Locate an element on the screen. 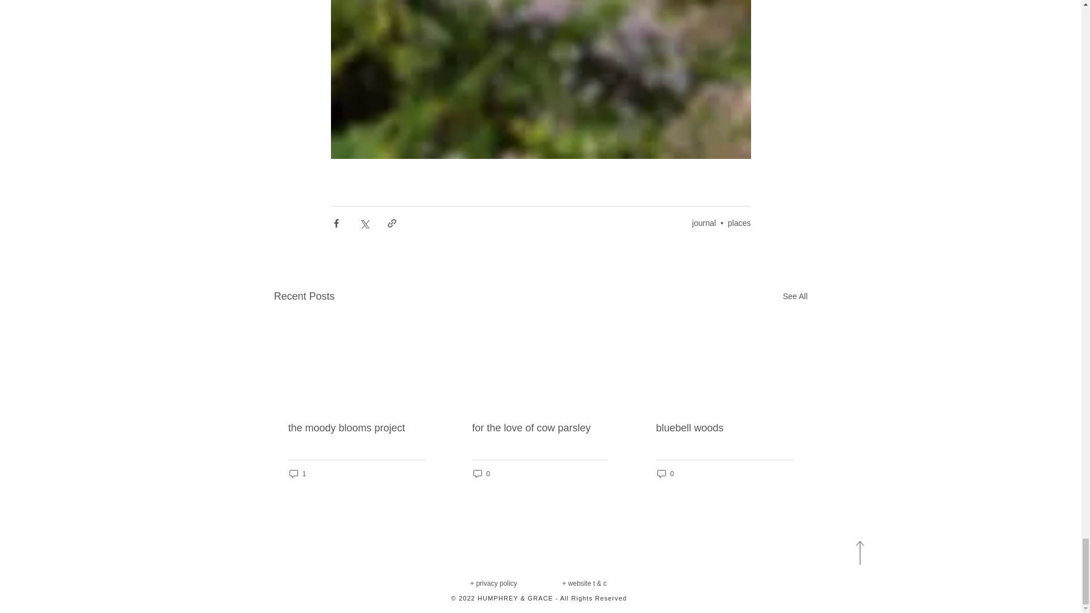 The image size is (1090, 613). 0 is located at coordinates (665, 473).